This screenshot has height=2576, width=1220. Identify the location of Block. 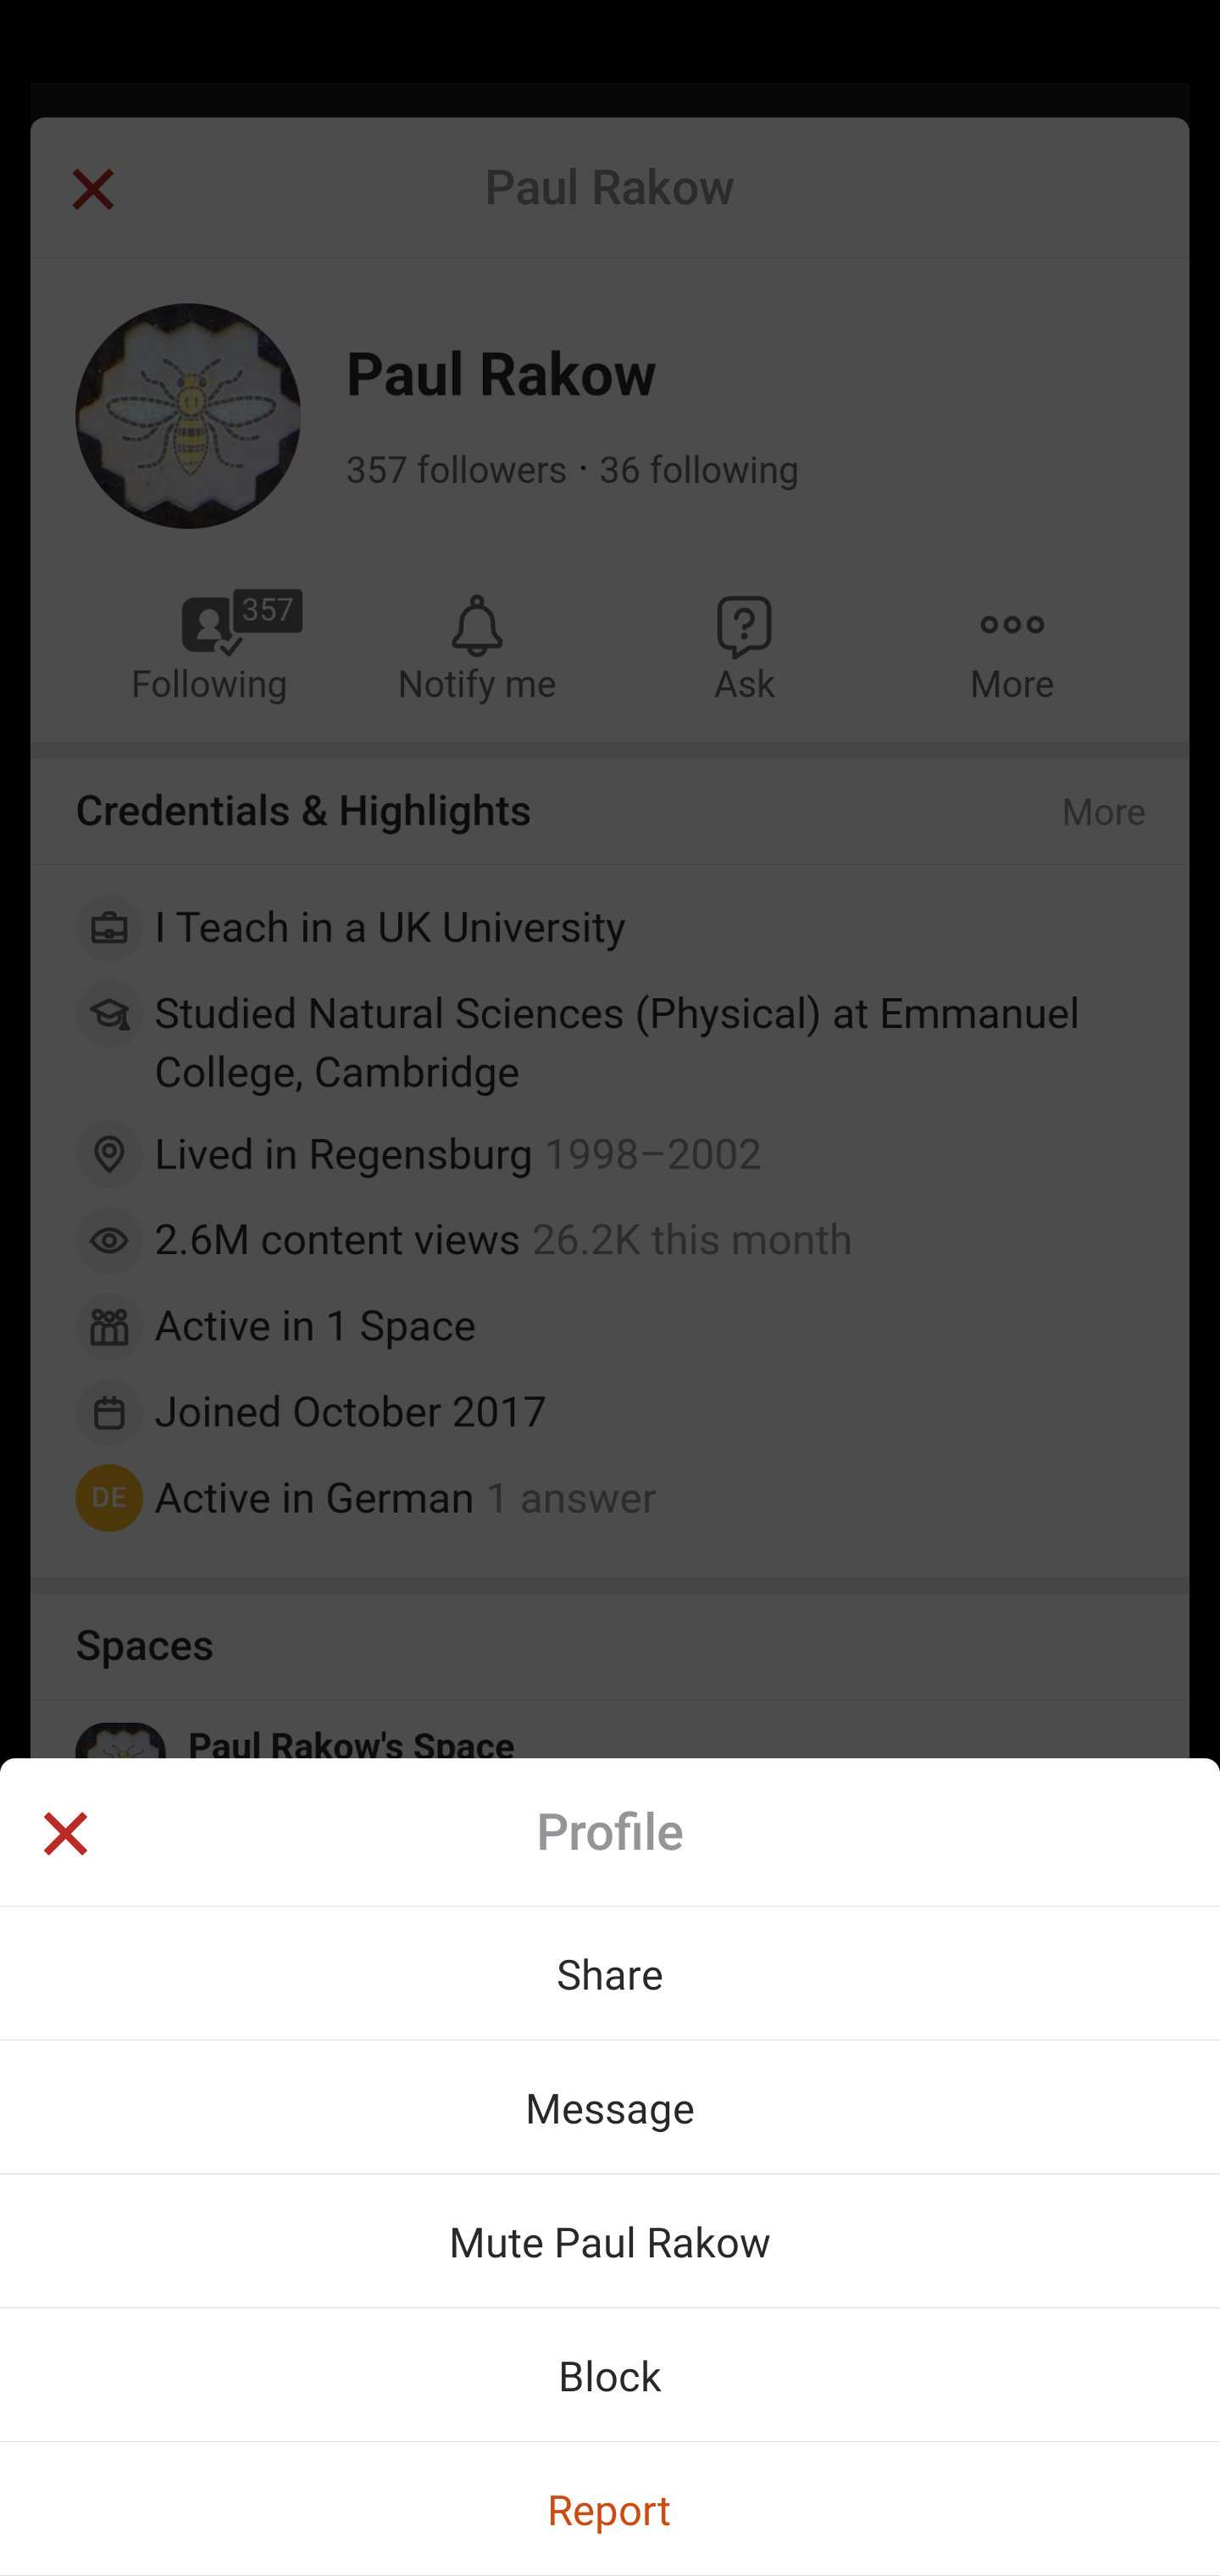
(610, 2374).